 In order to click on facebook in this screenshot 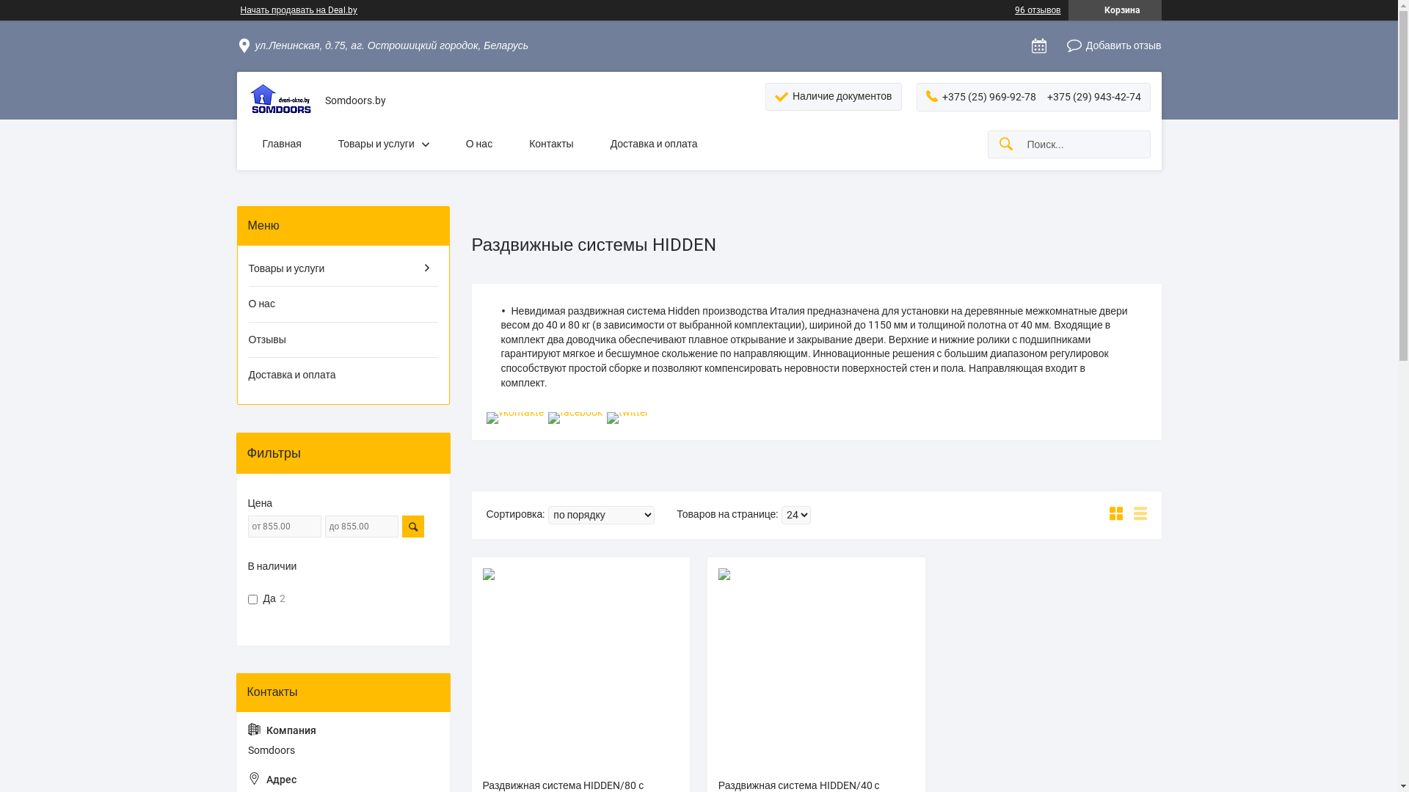, I will do `click(575, 412)`.